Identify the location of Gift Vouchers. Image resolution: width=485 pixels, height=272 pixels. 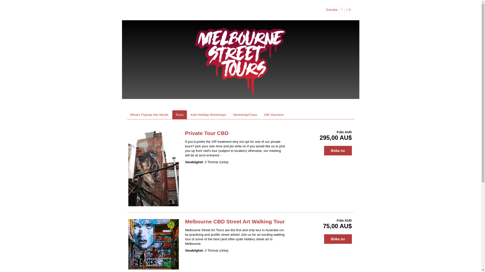
(274, 115).